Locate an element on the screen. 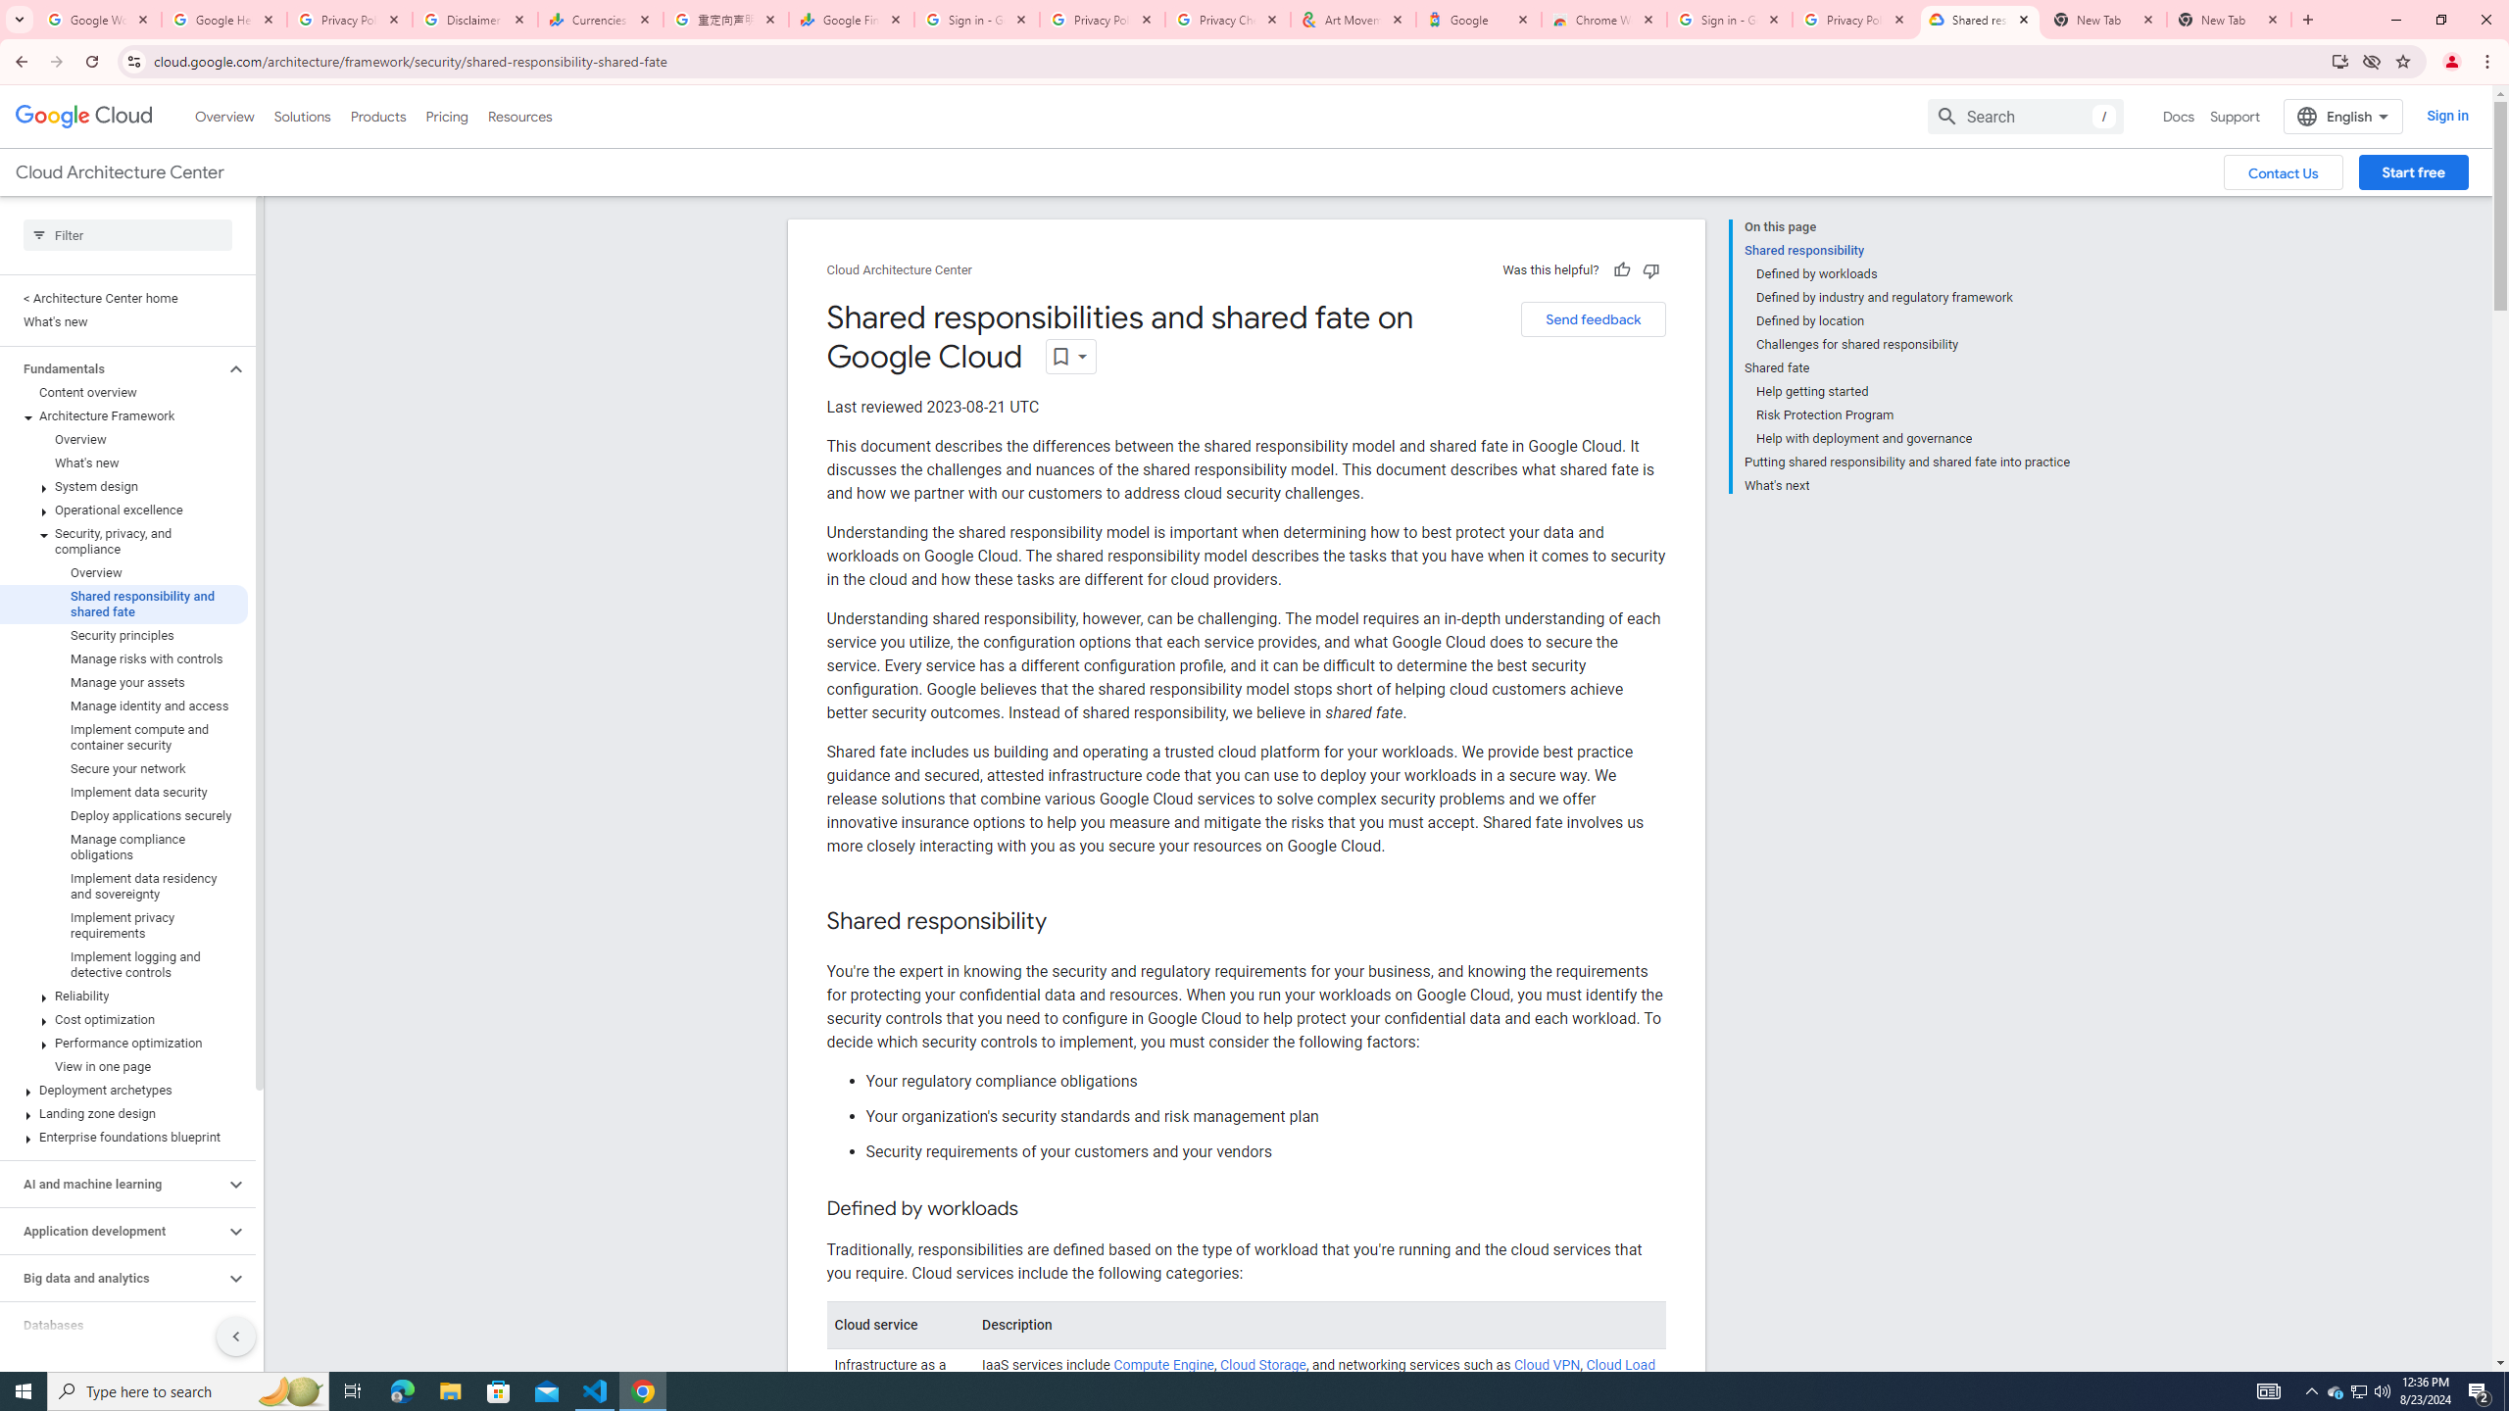  Performance optimization is located at coordinates (123, 1043).